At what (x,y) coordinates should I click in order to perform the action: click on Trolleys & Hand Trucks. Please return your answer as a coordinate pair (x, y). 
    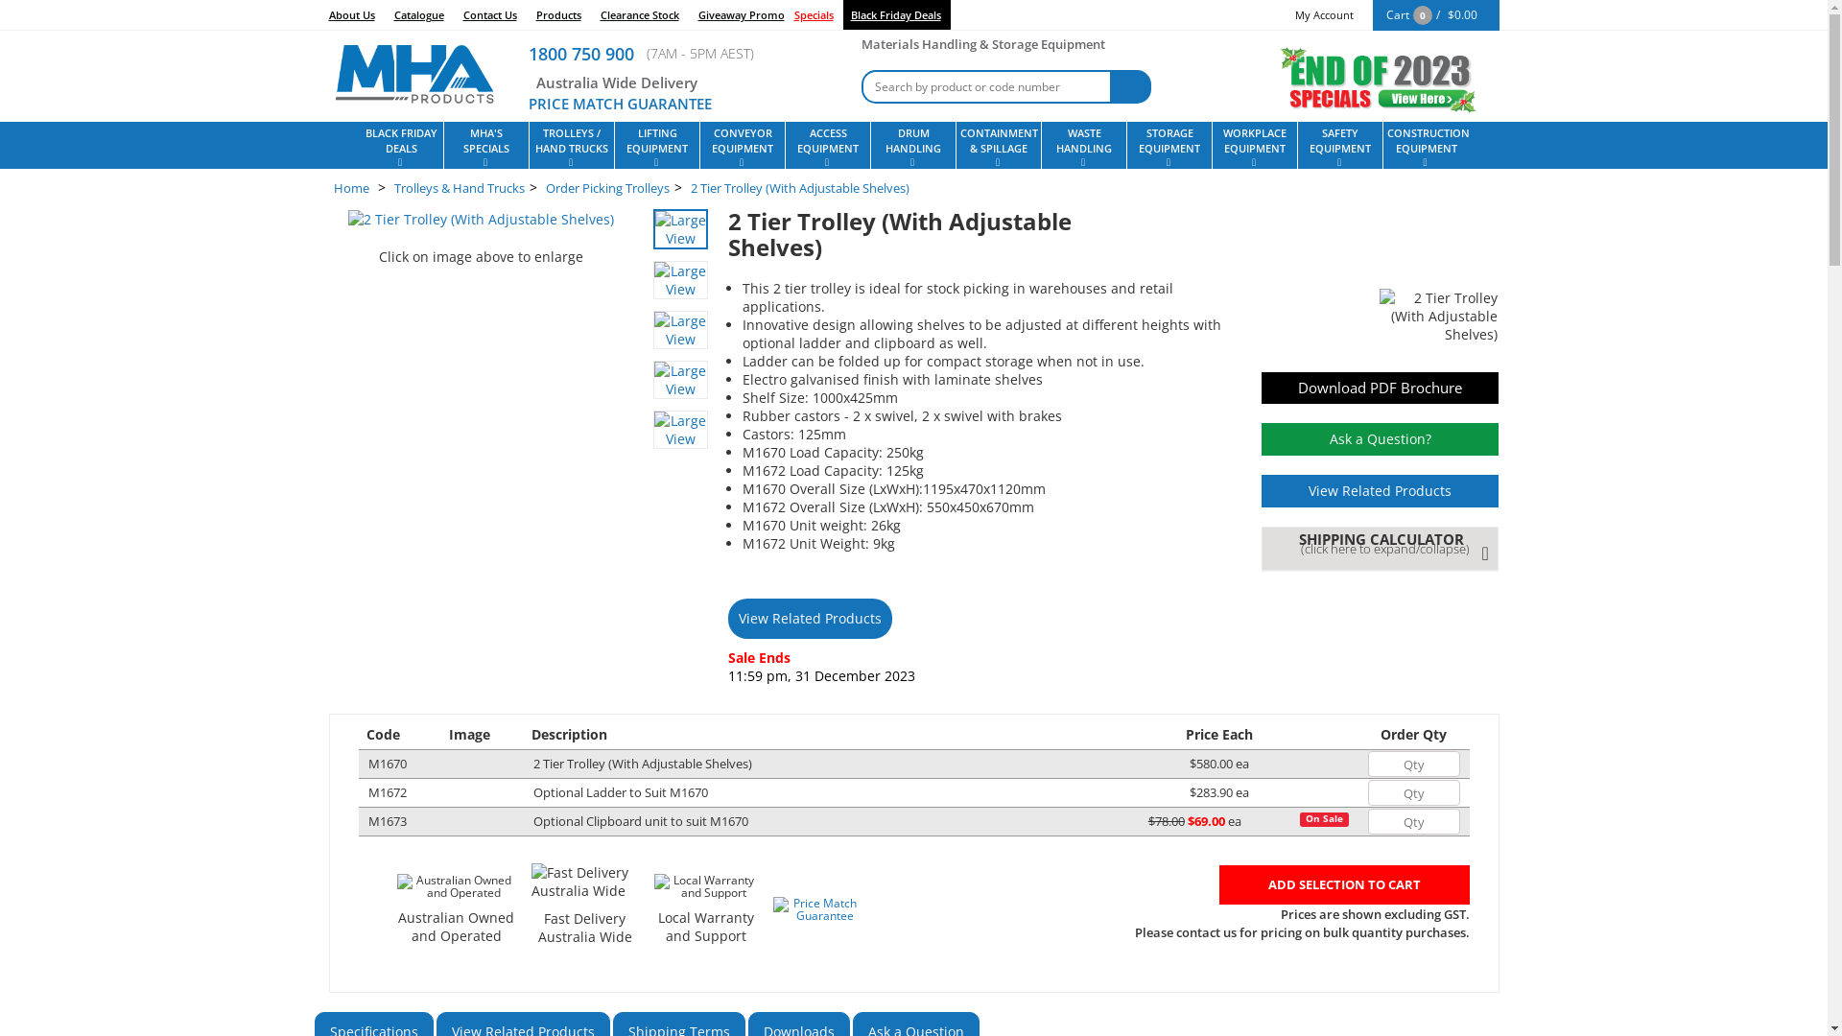
    Looking at the image, I should click on (459, 188).